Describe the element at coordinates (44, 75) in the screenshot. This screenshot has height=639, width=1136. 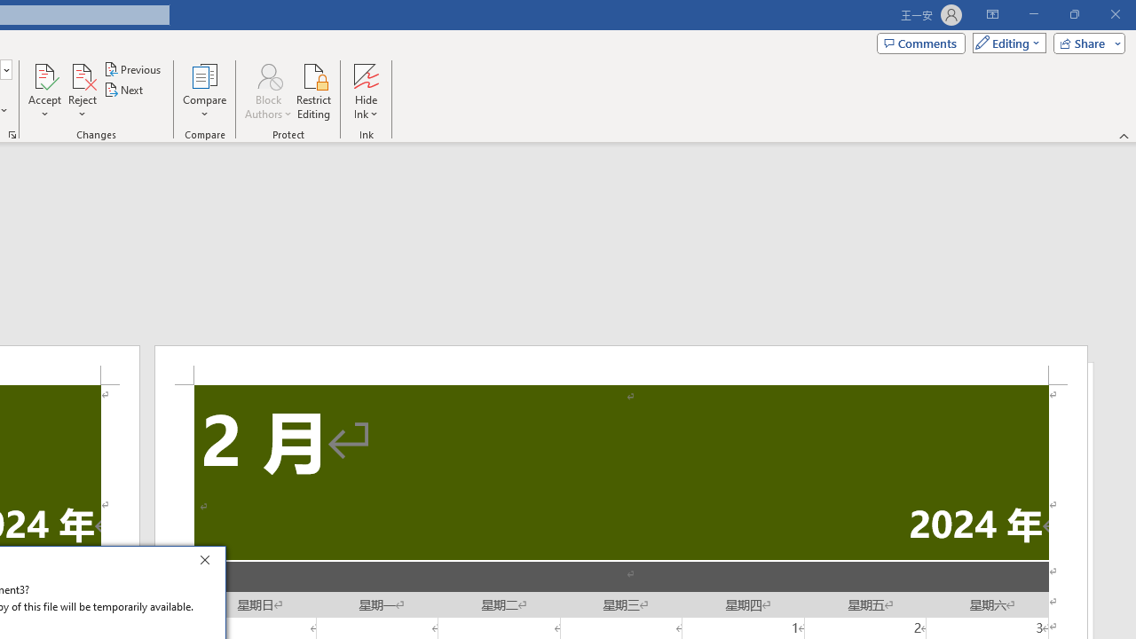
I see `Accept and Move to Next` at that location.